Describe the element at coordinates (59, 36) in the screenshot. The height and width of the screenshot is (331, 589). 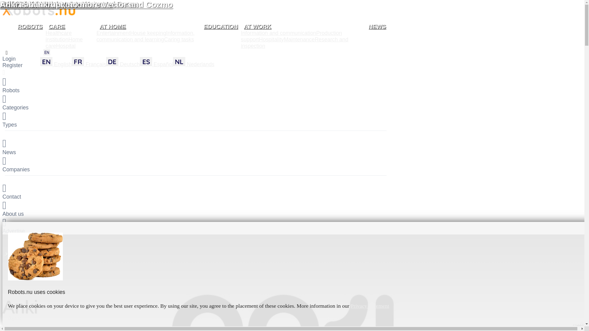
I see `Healthcare institution` at that location.